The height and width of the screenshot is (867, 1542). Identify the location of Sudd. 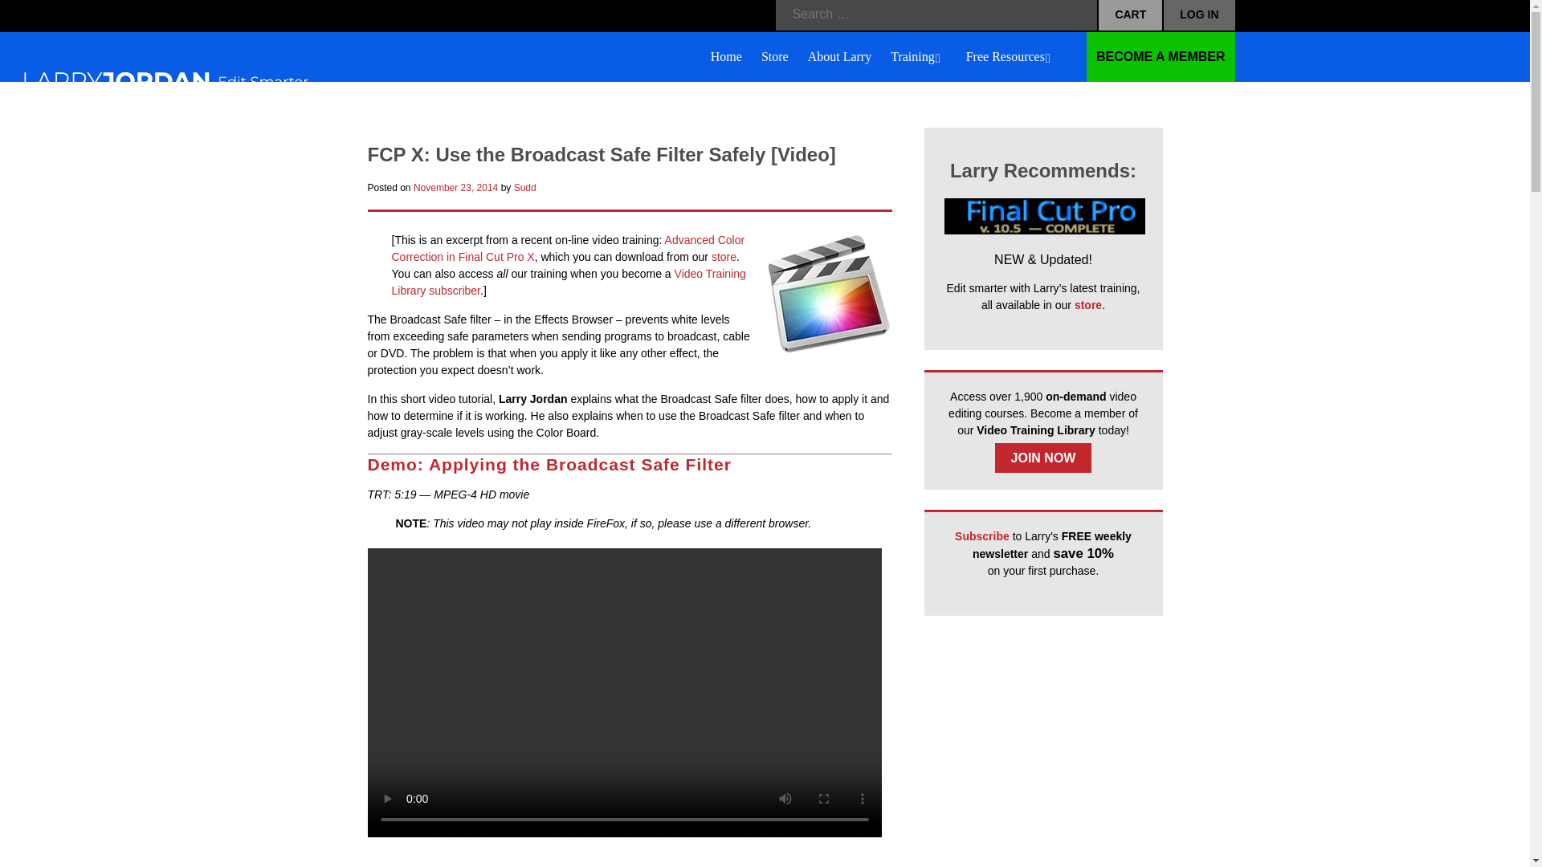
(525, 187).